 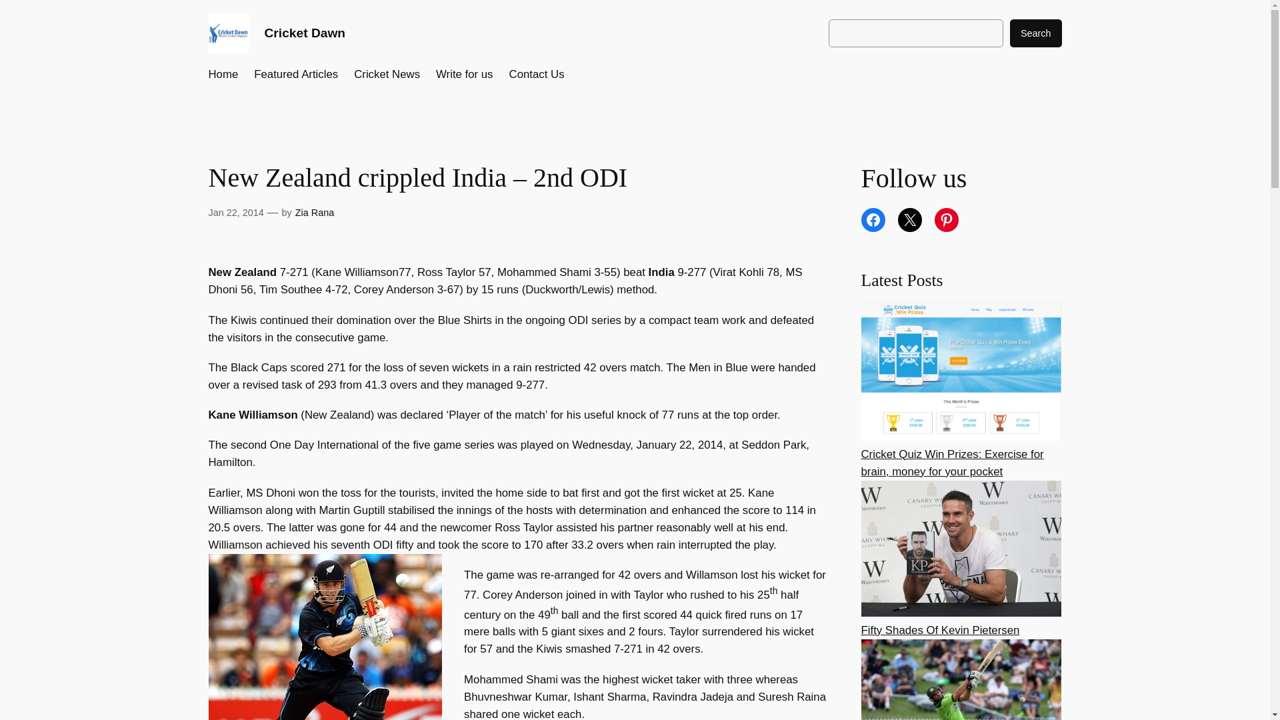 What do you see at coordinates (304, 33) in the screenshot?
I see `Cricket Dawn` at bounding box center [304, 33].